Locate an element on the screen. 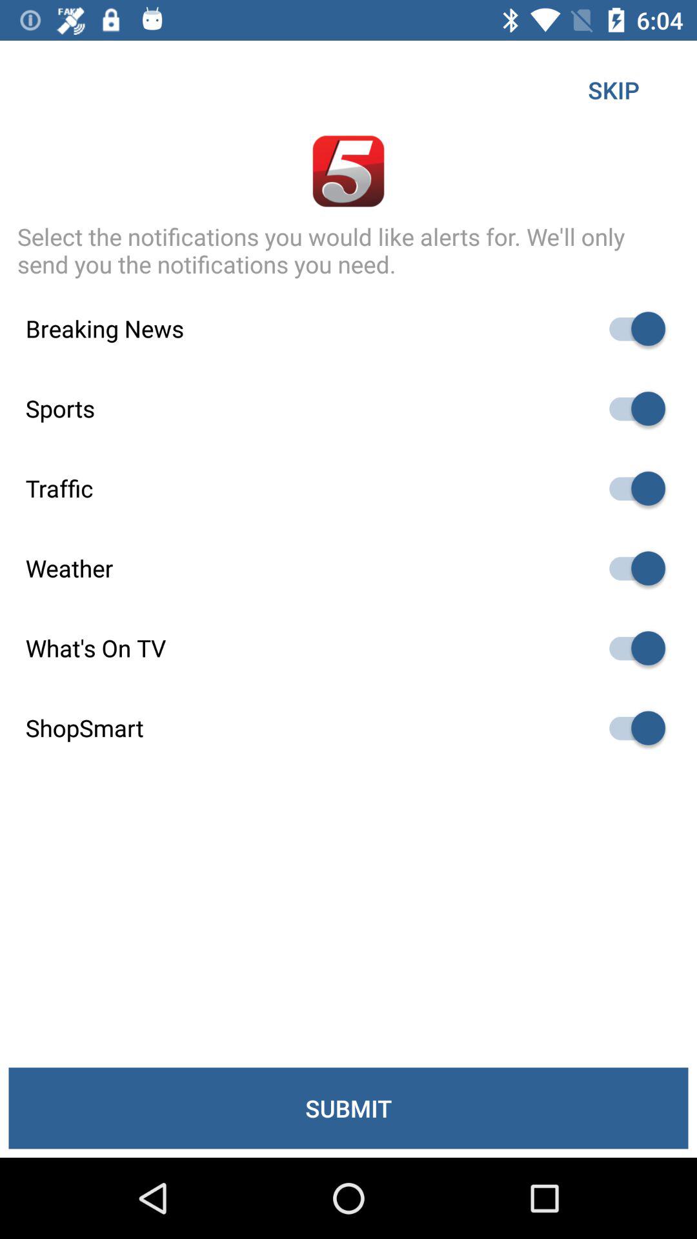 The image size is (697, 1239). toggle autoplay option is located at coordinates (631, 568).